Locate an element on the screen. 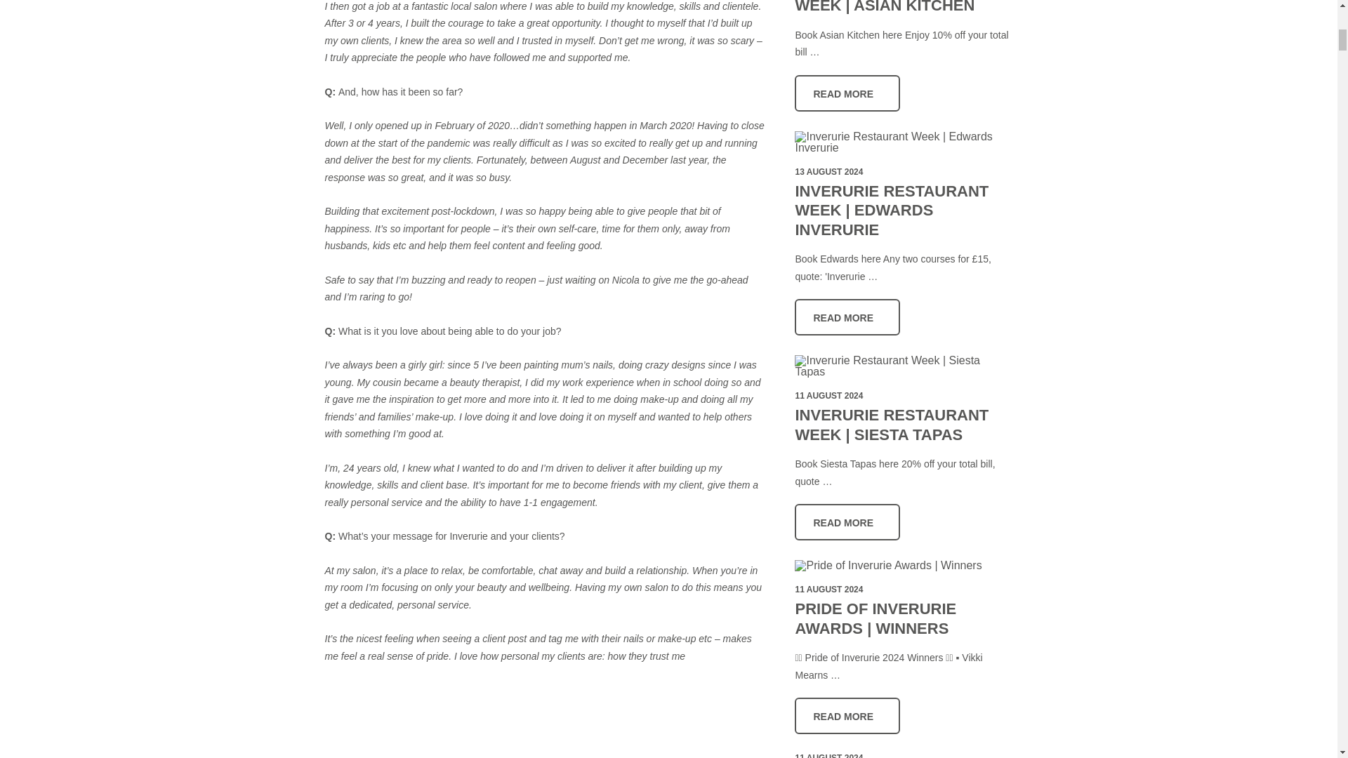 The height and width of the screenshot is (758, 1348). READ MORE is located at coordinates (847, 317).